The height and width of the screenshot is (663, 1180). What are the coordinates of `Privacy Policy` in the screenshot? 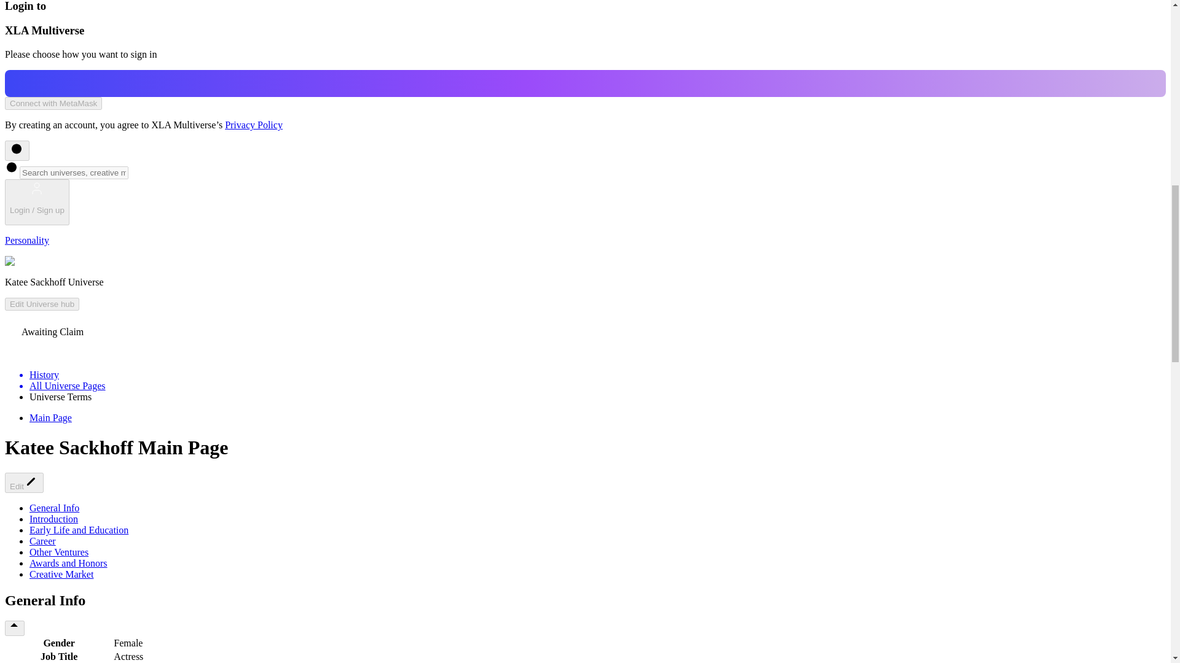 It's located at (254, 125).